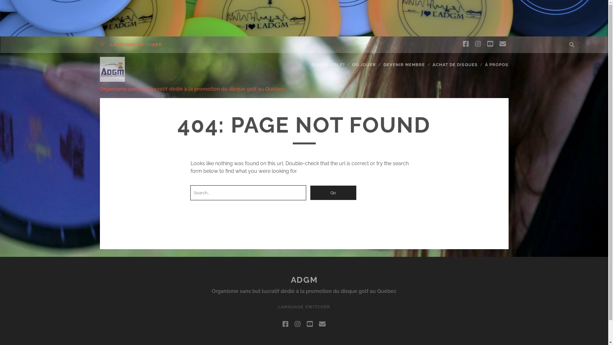 Image resolution: width=613 pixels, height=345 pixels. Describe the element at coordinates (322, 324) in the screenshot. I see `email` at that location.